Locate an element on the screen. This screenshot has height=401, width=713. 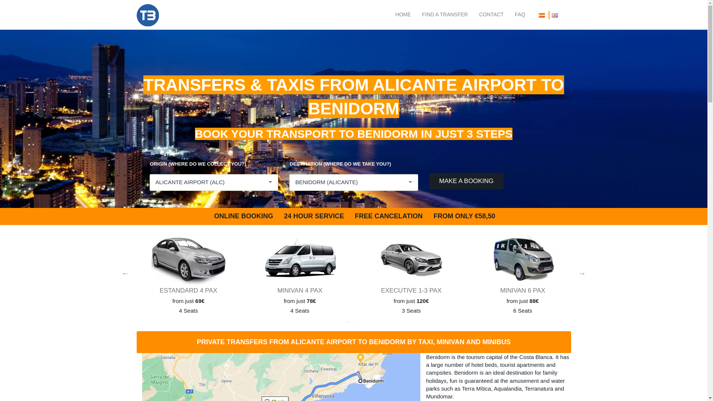
FAQ is located at coordinates (520, 14).